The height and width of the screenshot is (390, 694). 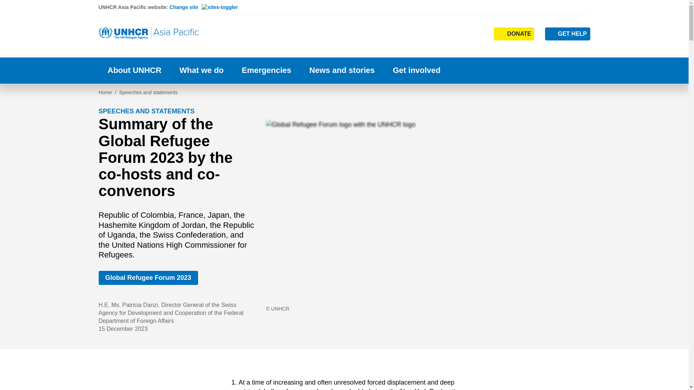 I want to click on Change site, so click(x=204, y=7).